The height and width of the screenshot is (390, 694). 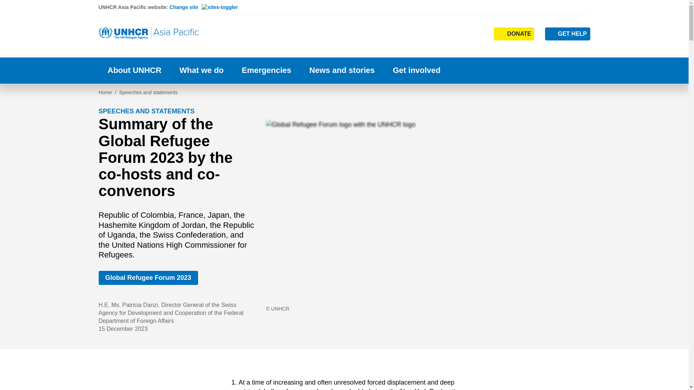 I want to click on Change site, so click(x=204, y=7).